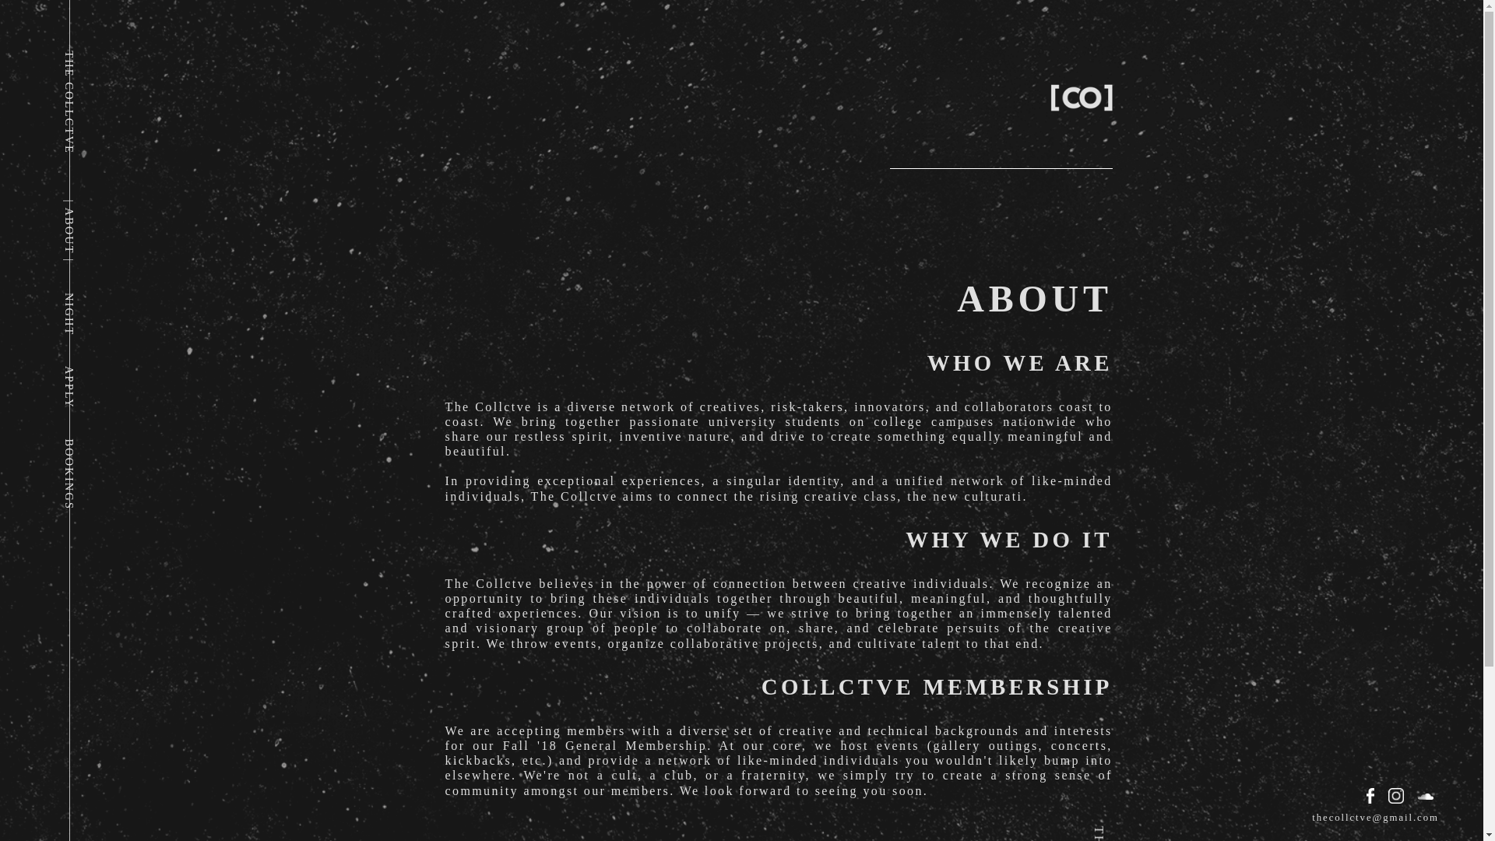  What do you see at coordinates (84, 299) in the screenshot?
I see `NIGHT` at bounding box center [84, 299].